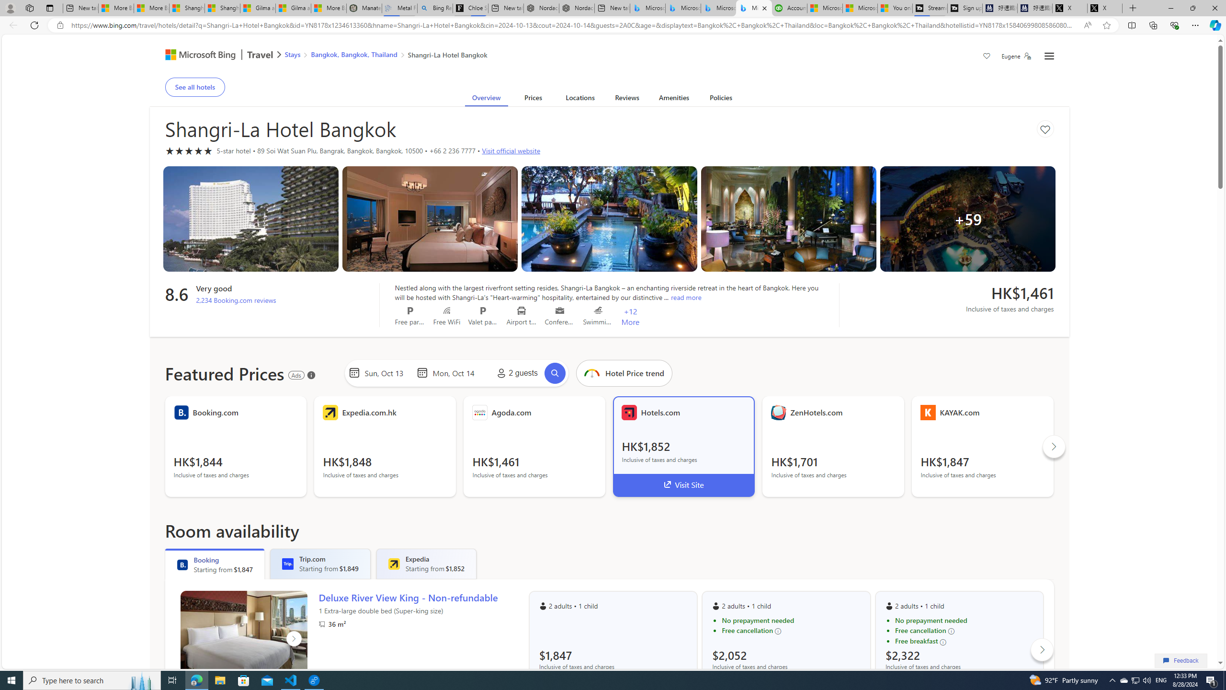  I want to click on Save, so click(987, 57).